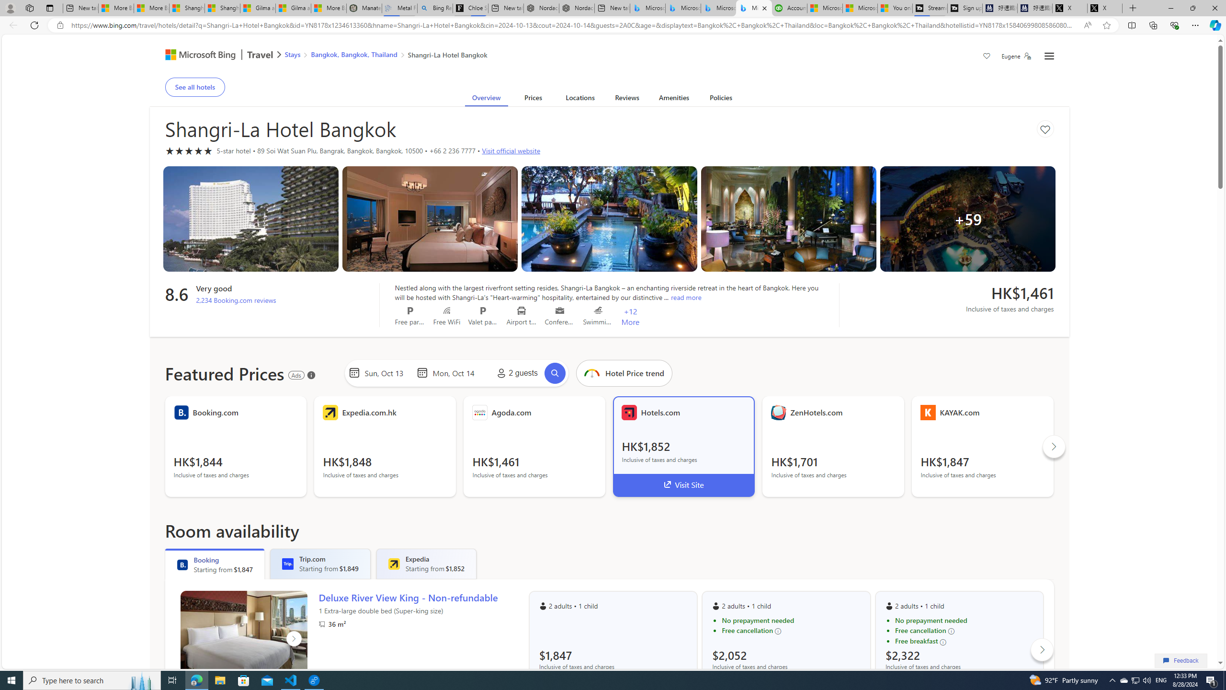  I want to click on Save, so click(987, 57).